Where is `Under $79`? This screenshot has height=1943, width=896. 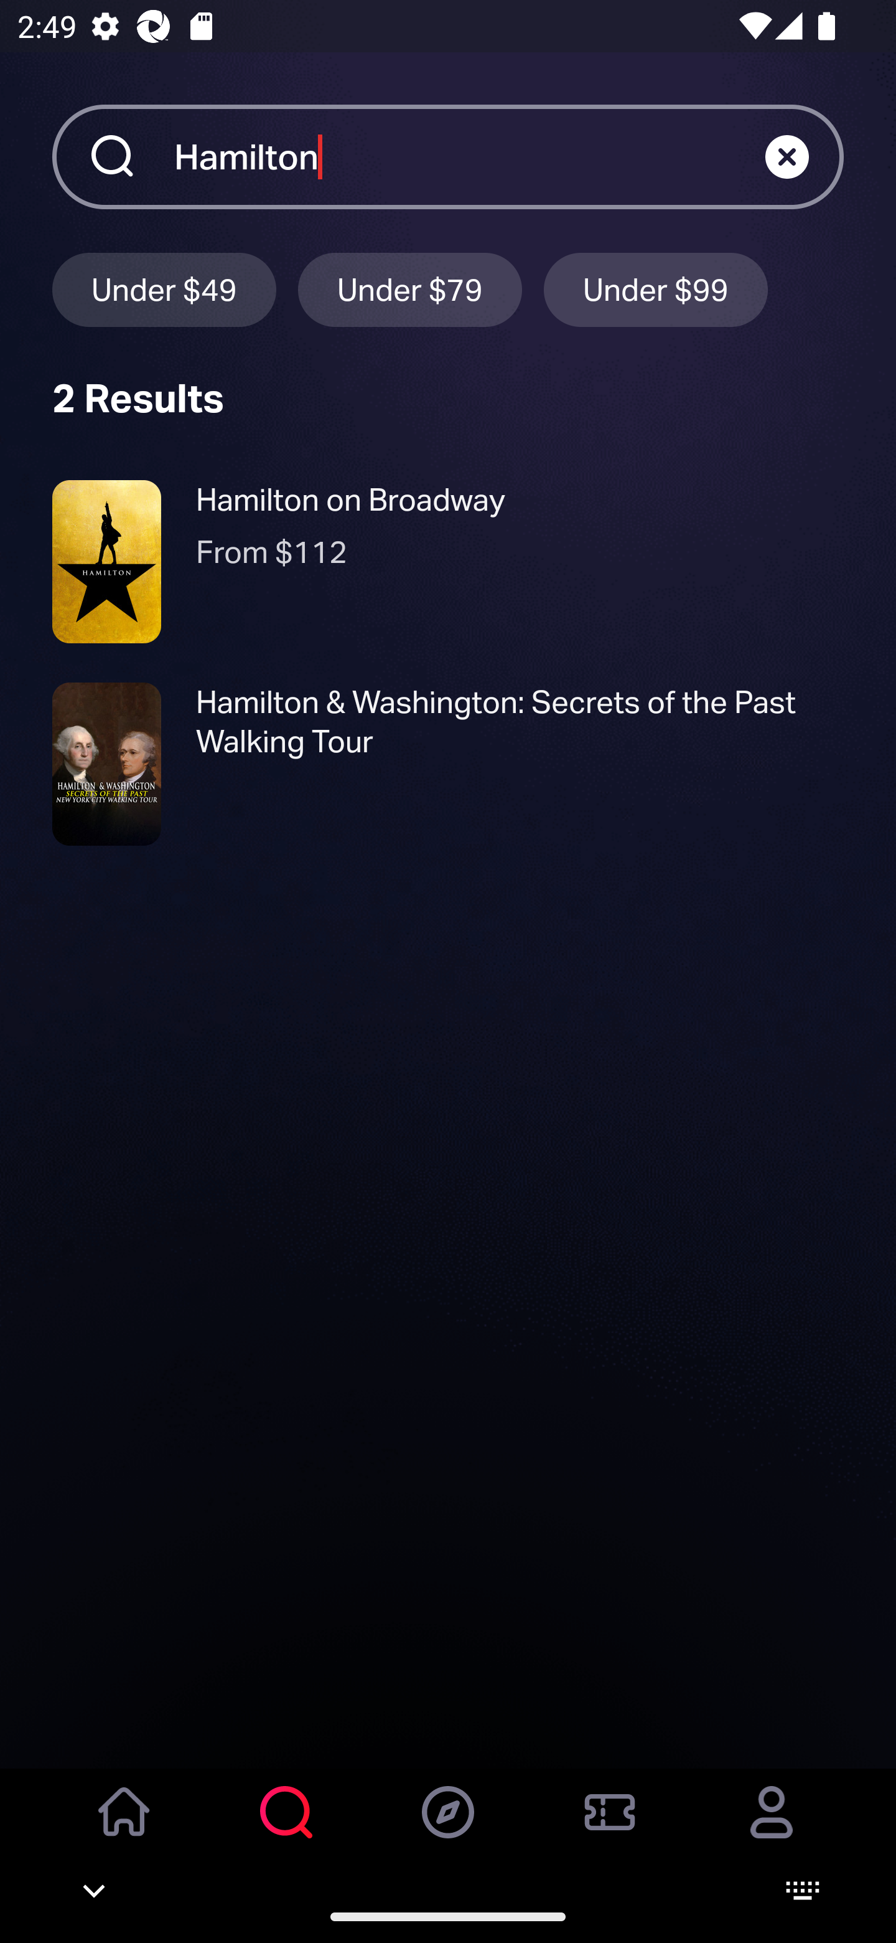
Under $79 is located at coordinates (410, 289).